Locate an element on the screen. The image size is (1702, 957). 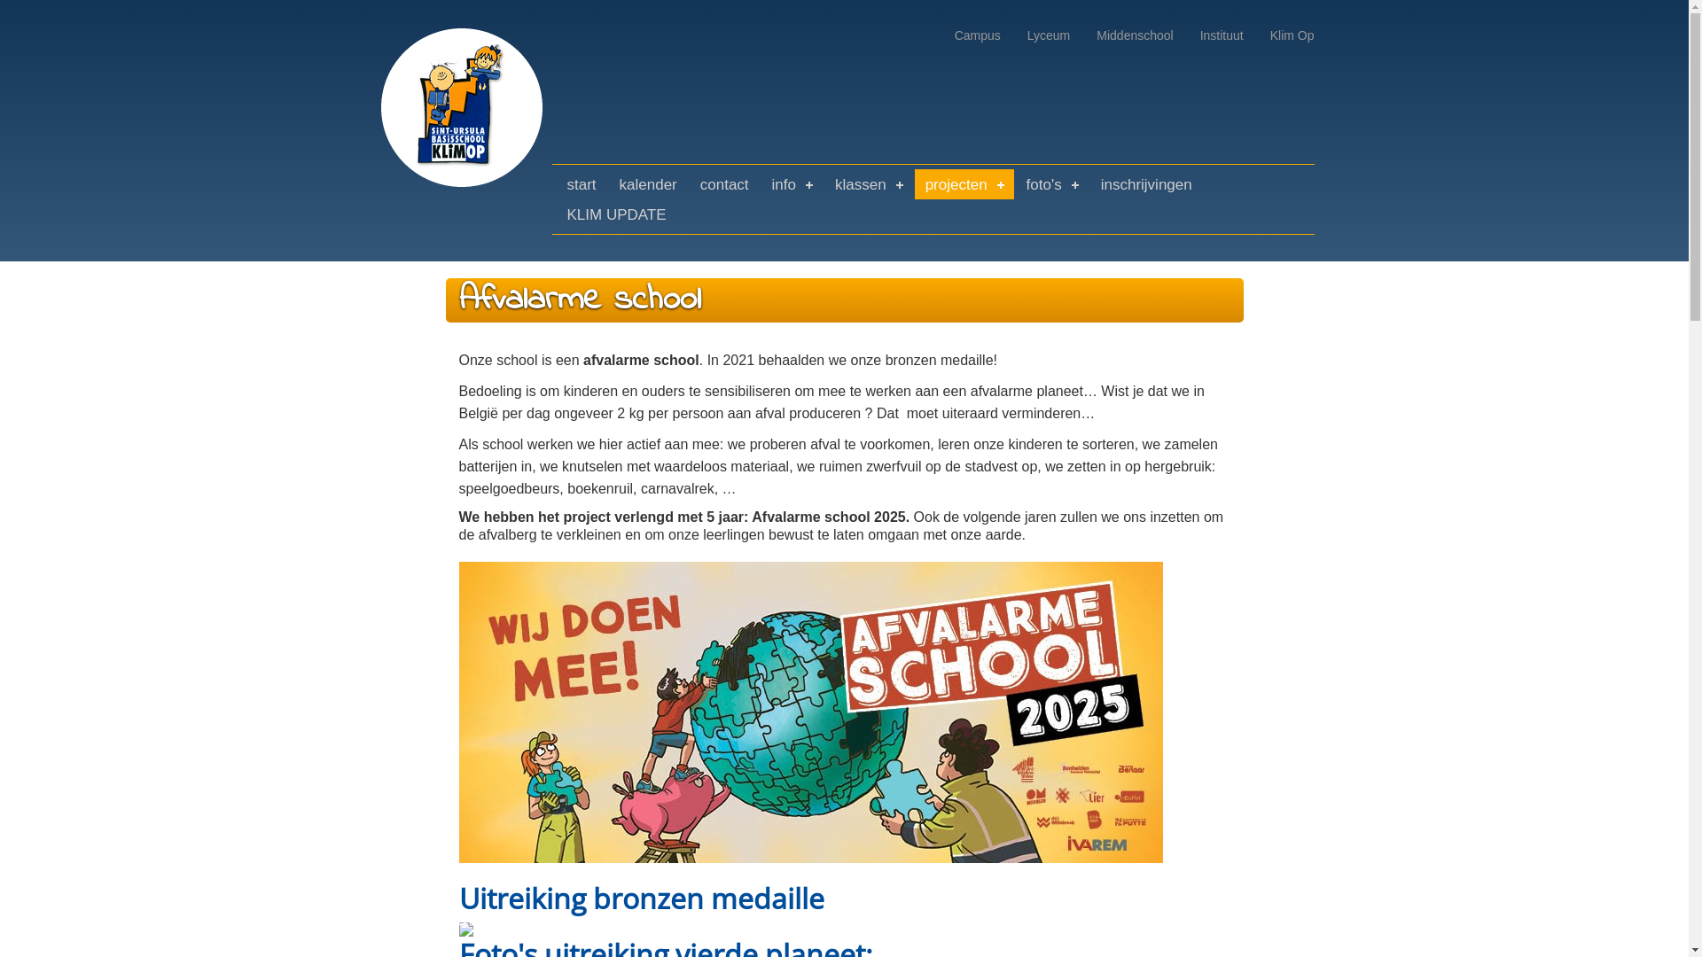
inschrijvingen is located at coordinates (1147, 184).